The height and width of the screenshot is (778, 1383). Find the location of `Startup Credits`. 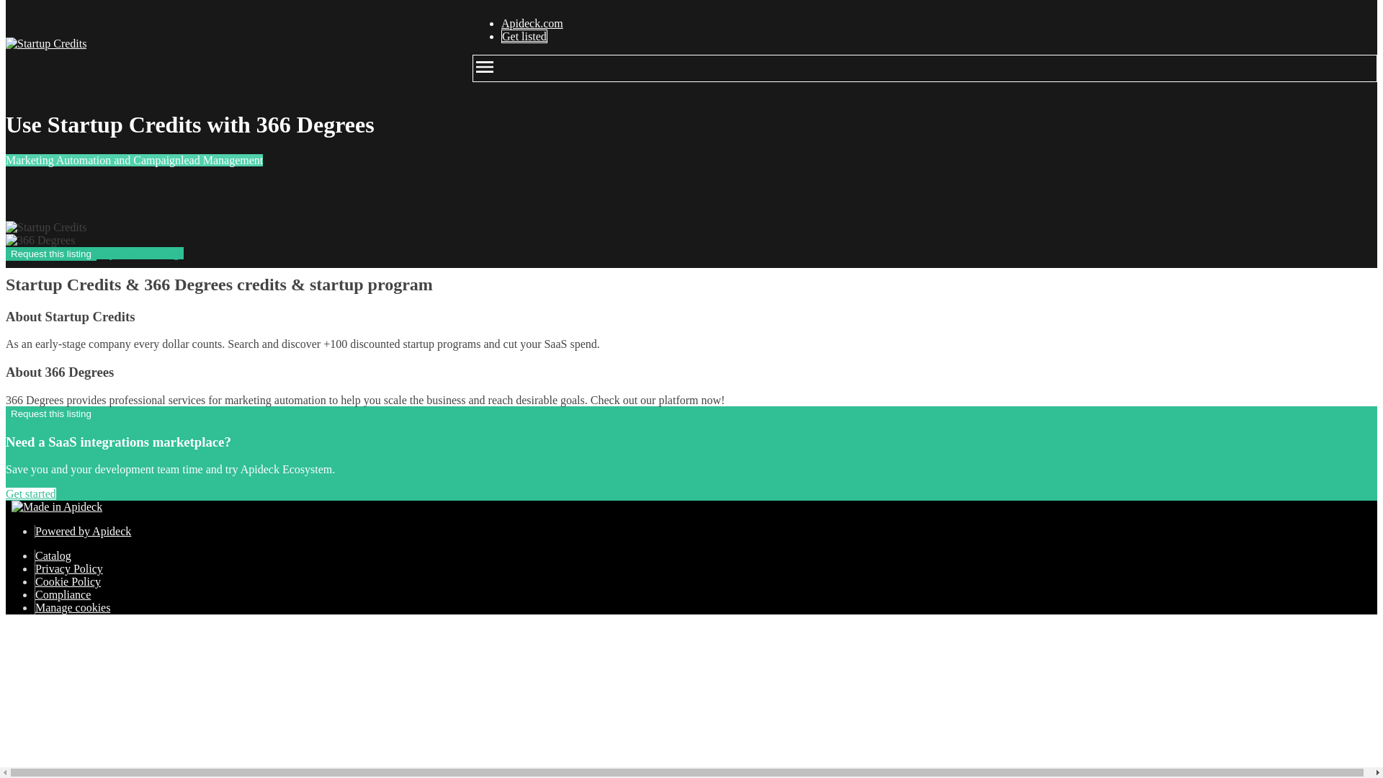

Startup Credits is located at coordinates (45, 43).